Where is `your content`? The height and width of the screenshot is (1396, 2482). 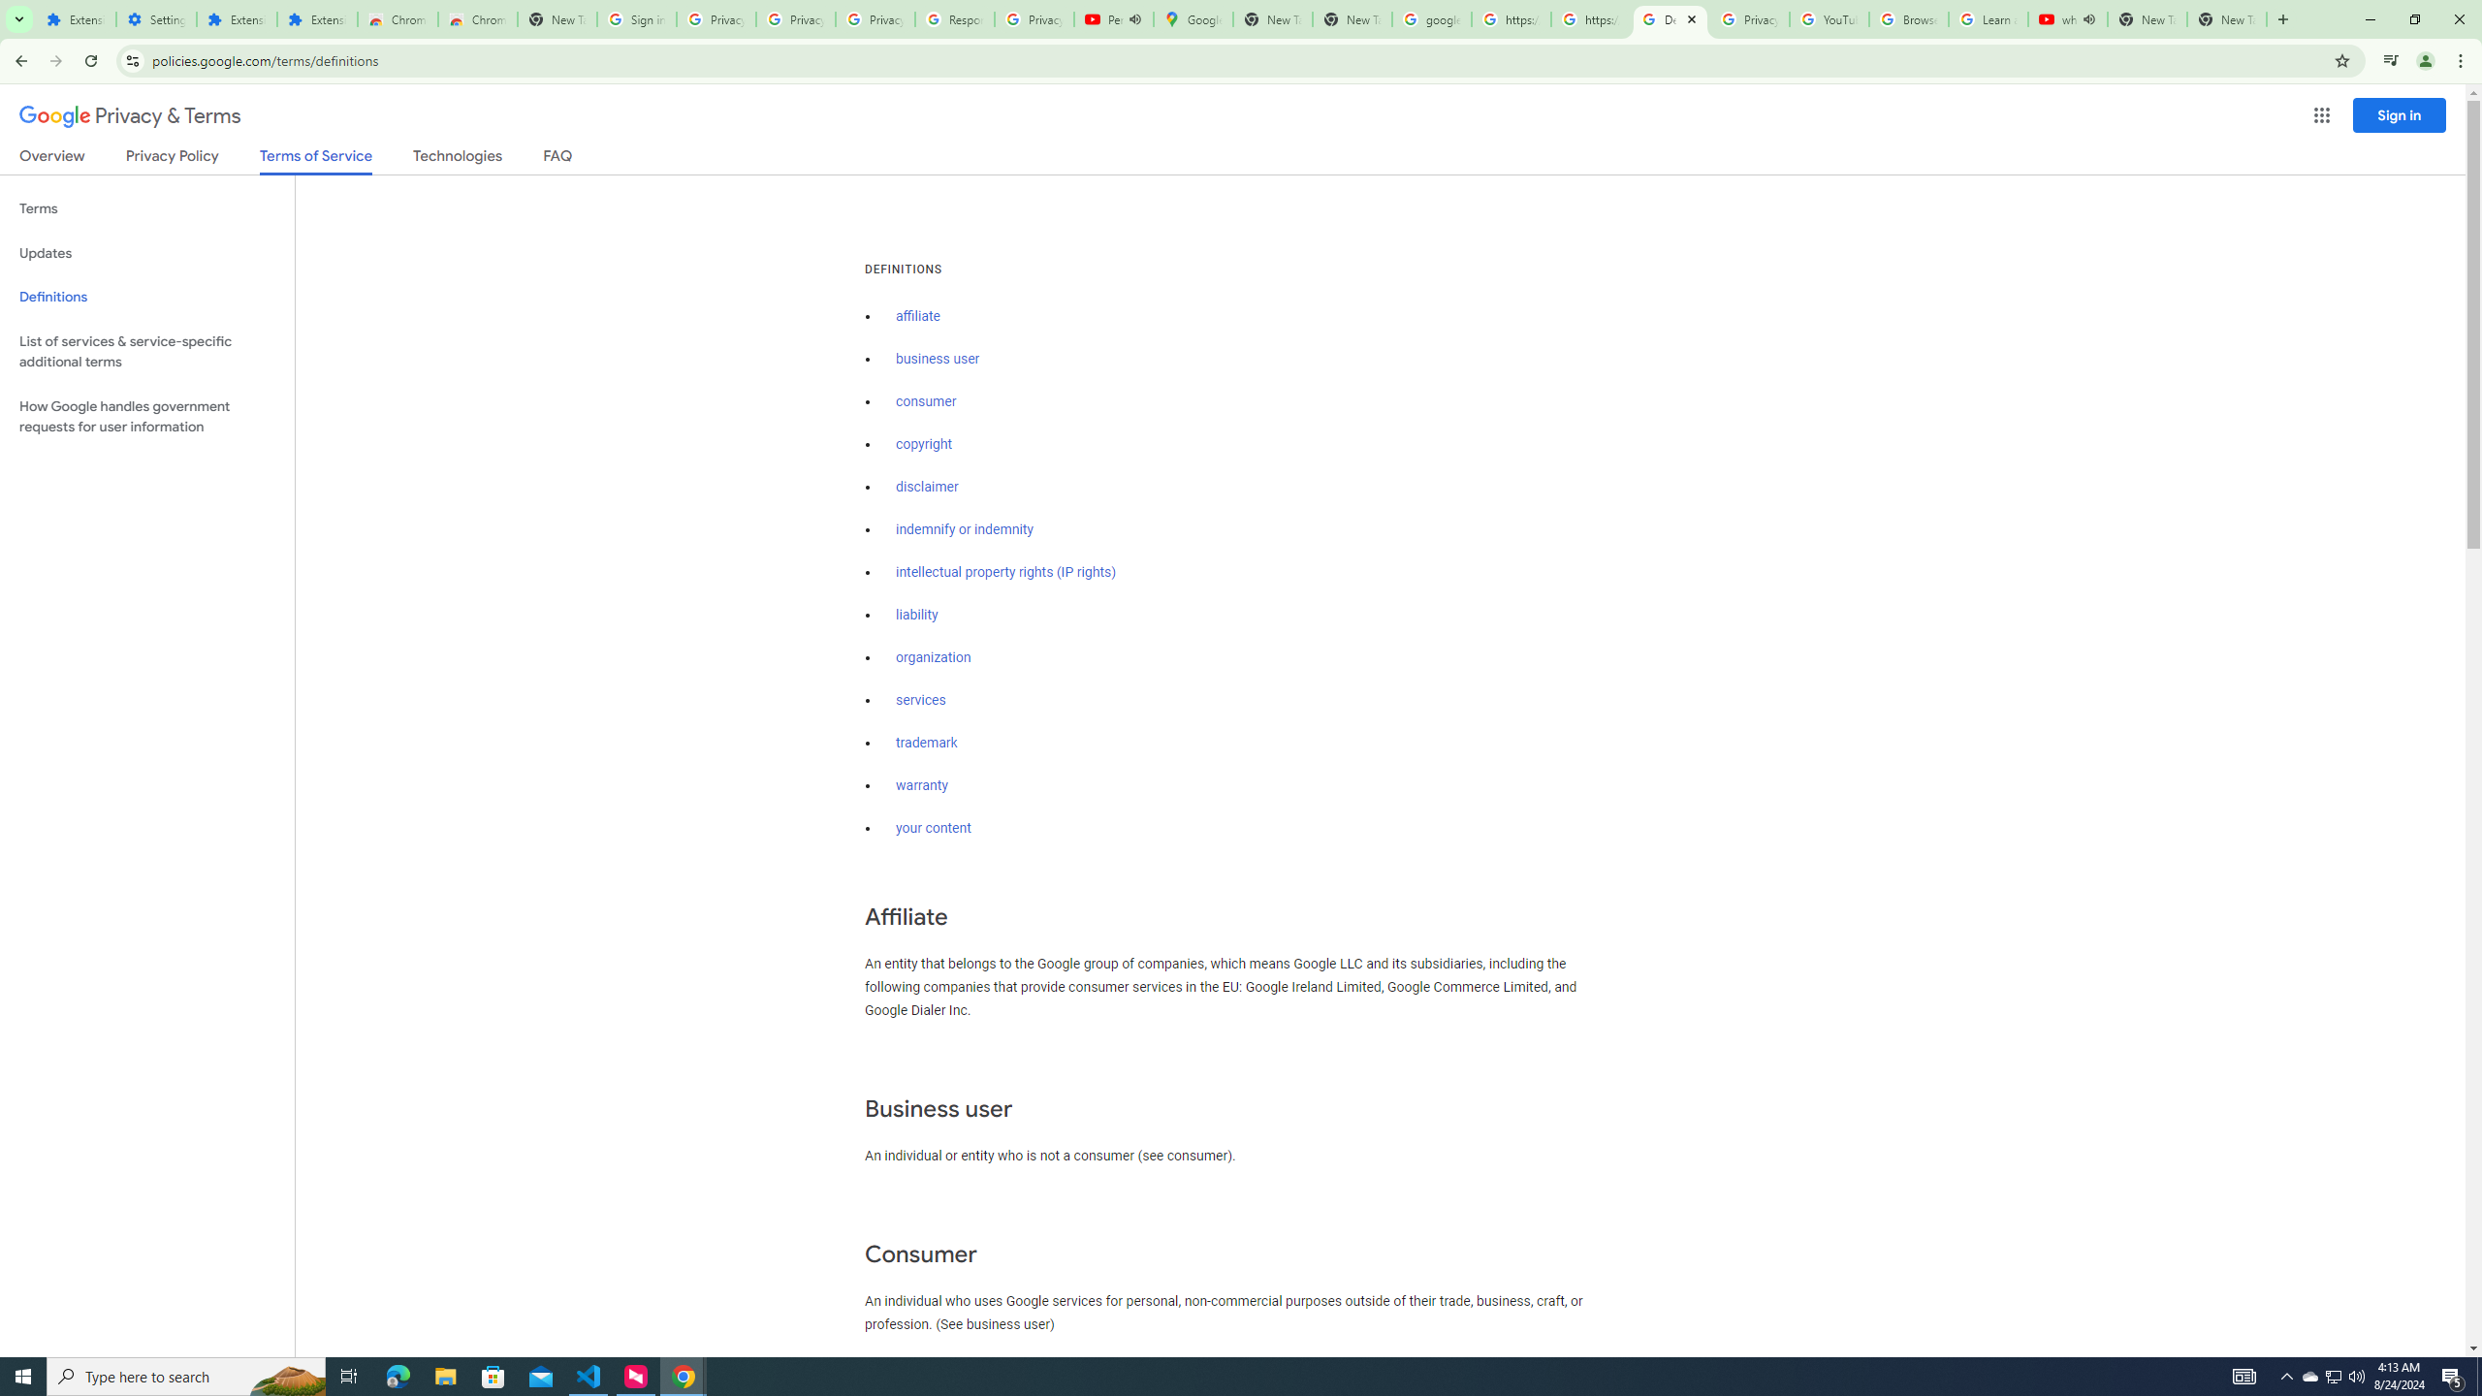 your content is located at coordinates (933, 829).